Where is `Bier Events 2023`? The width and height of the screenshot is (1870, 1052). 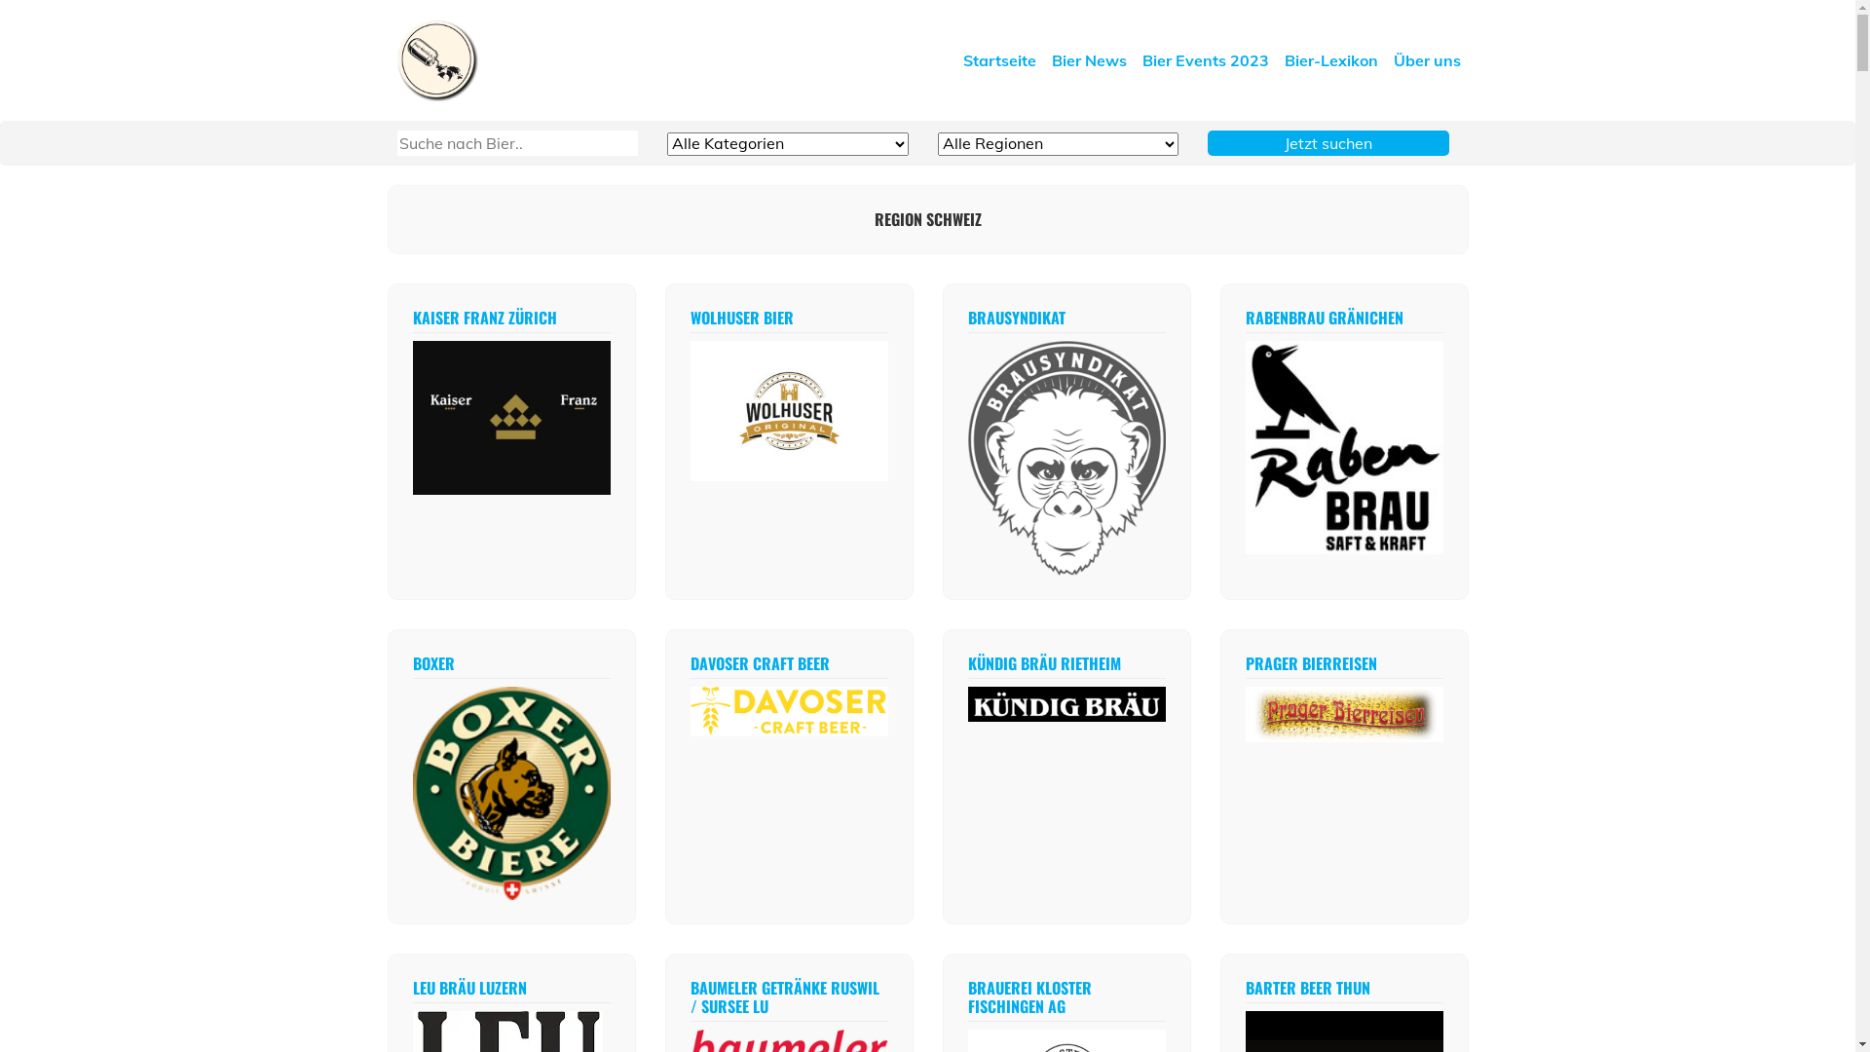
Bier Events 2023 is located at coordinates (1205, 60).